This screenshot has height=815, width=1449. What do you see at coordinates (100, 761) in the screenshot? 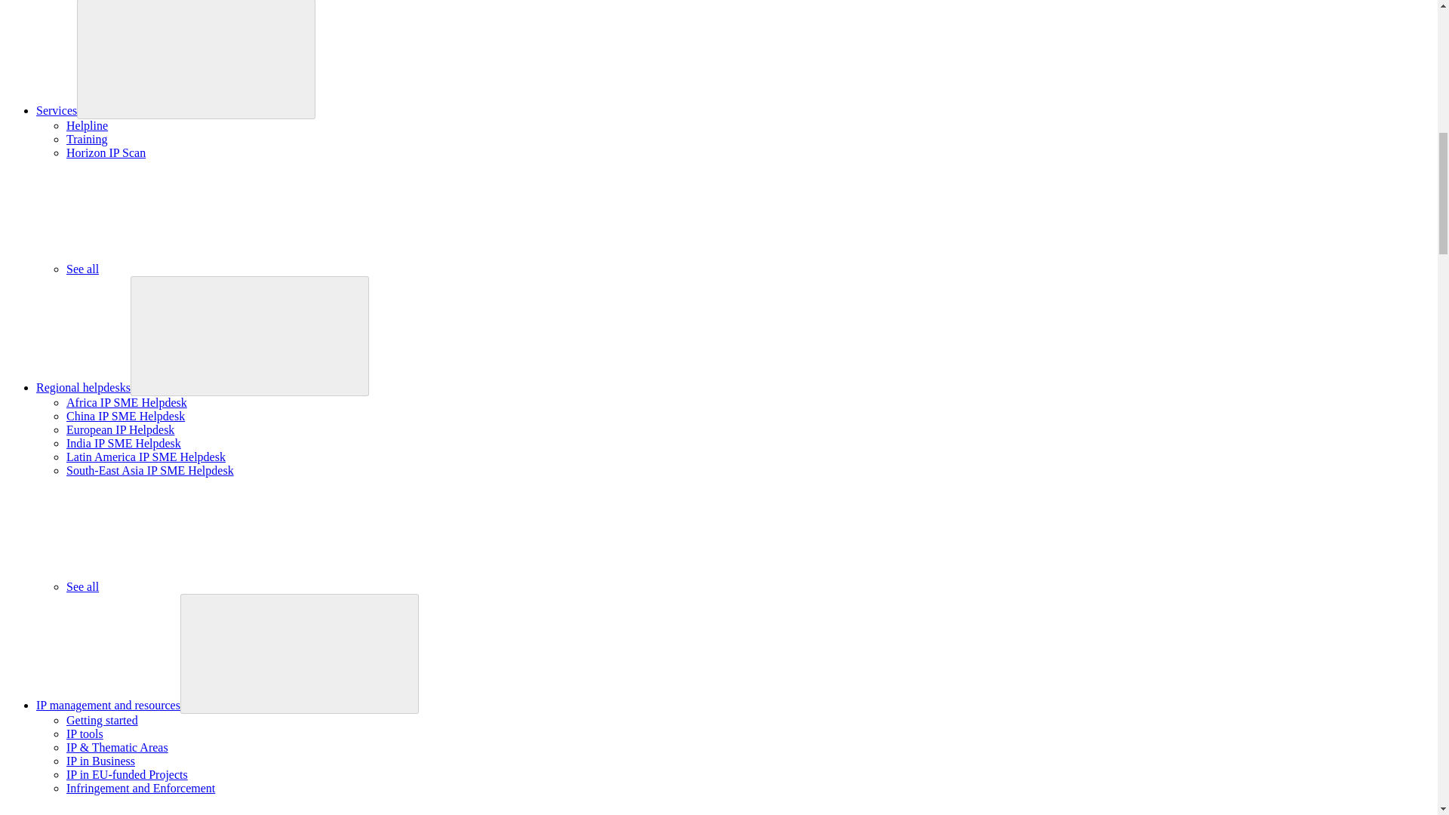
I see `IP in Business` at bounding box center [100, 761].